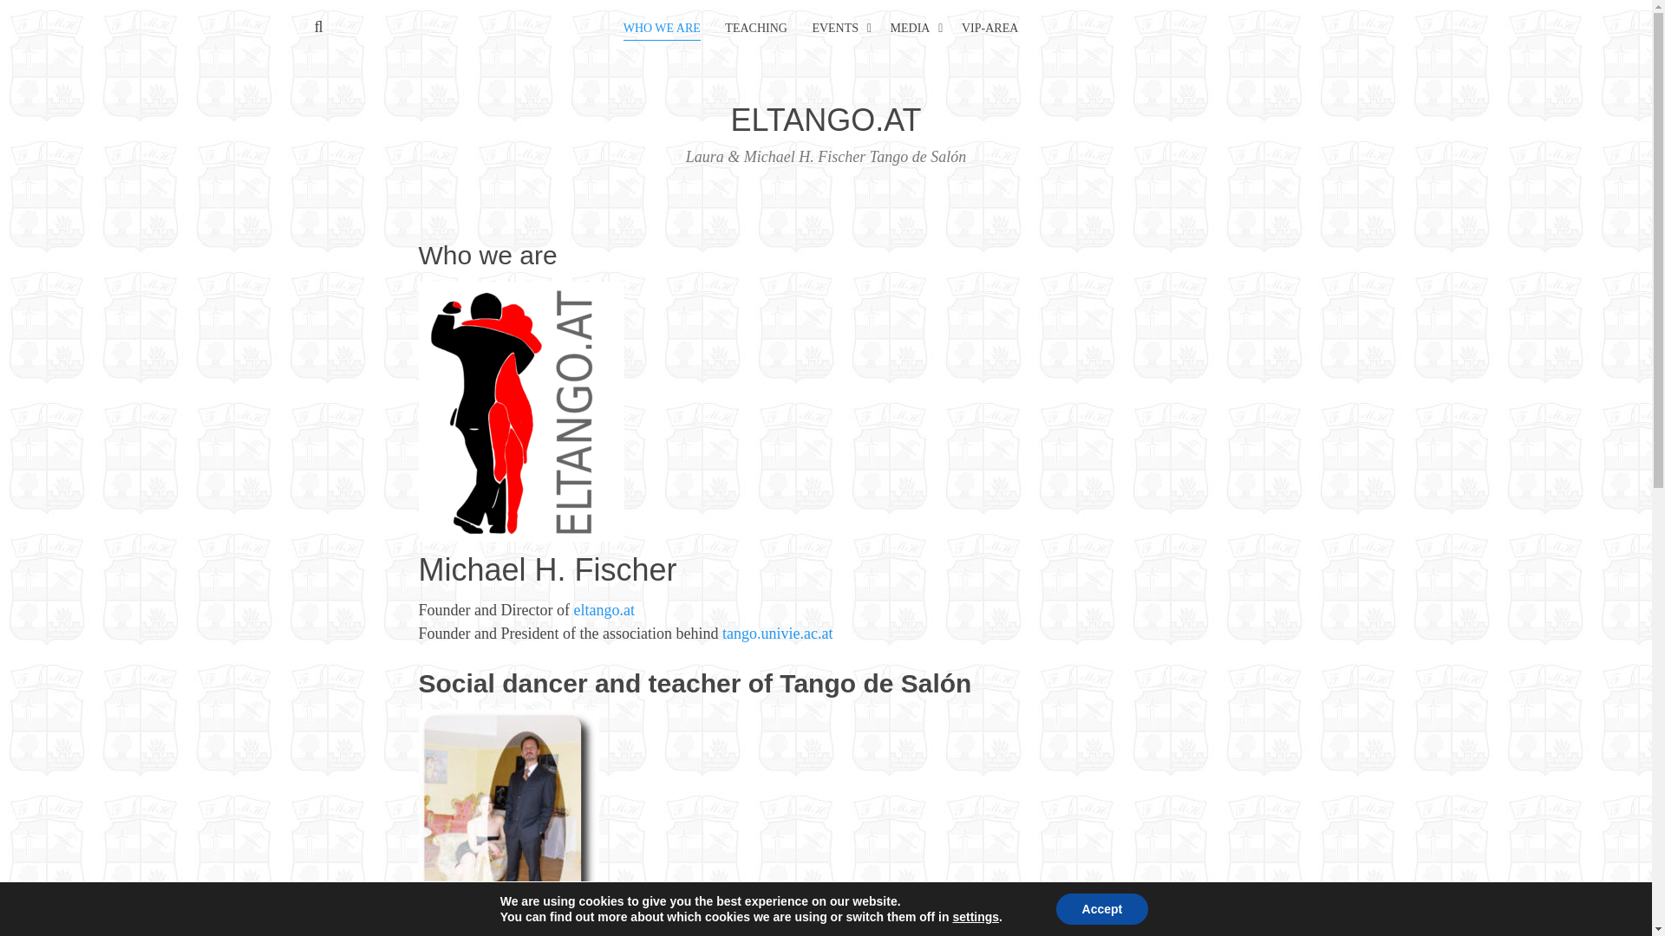 The width and height of the screenshot is (1665, 936). What do you see at coordinates (662, 29) in the screenshot?
I see `WHO WE ARE` at bounding box center [662, 29].